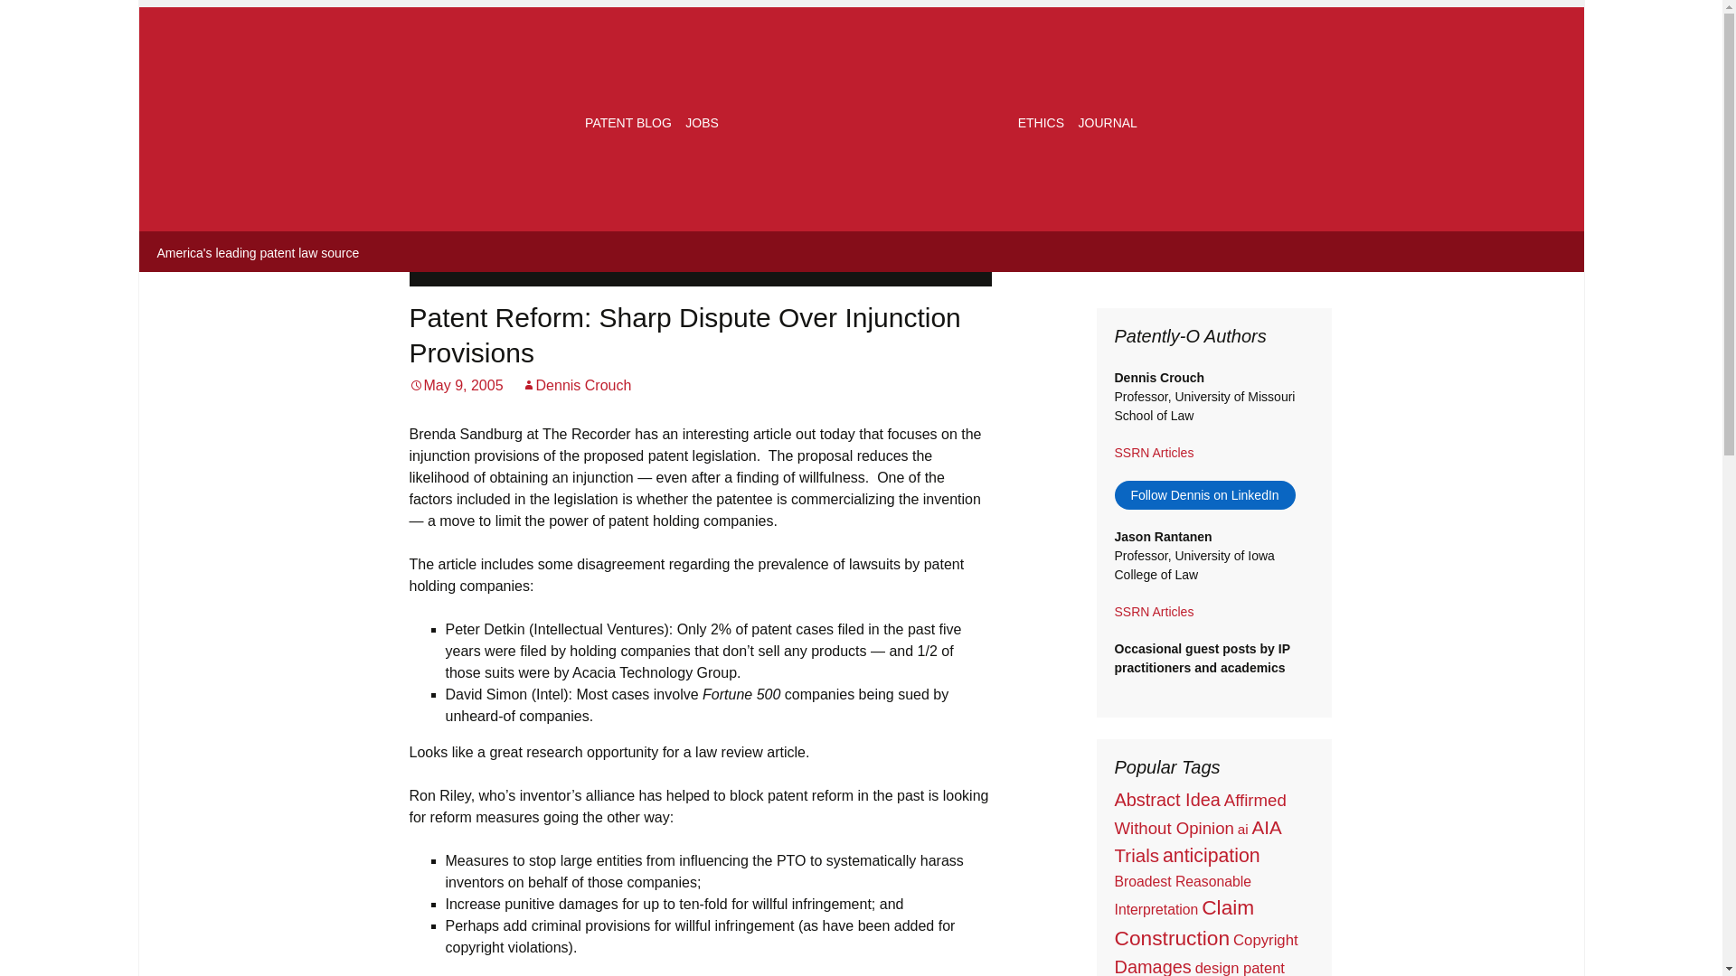 The image size is (1736, 976). What do you see at coordinates (1166, 799) in the screenshot?
I see `Abstract Idea` at bounding box center [1166, 799].